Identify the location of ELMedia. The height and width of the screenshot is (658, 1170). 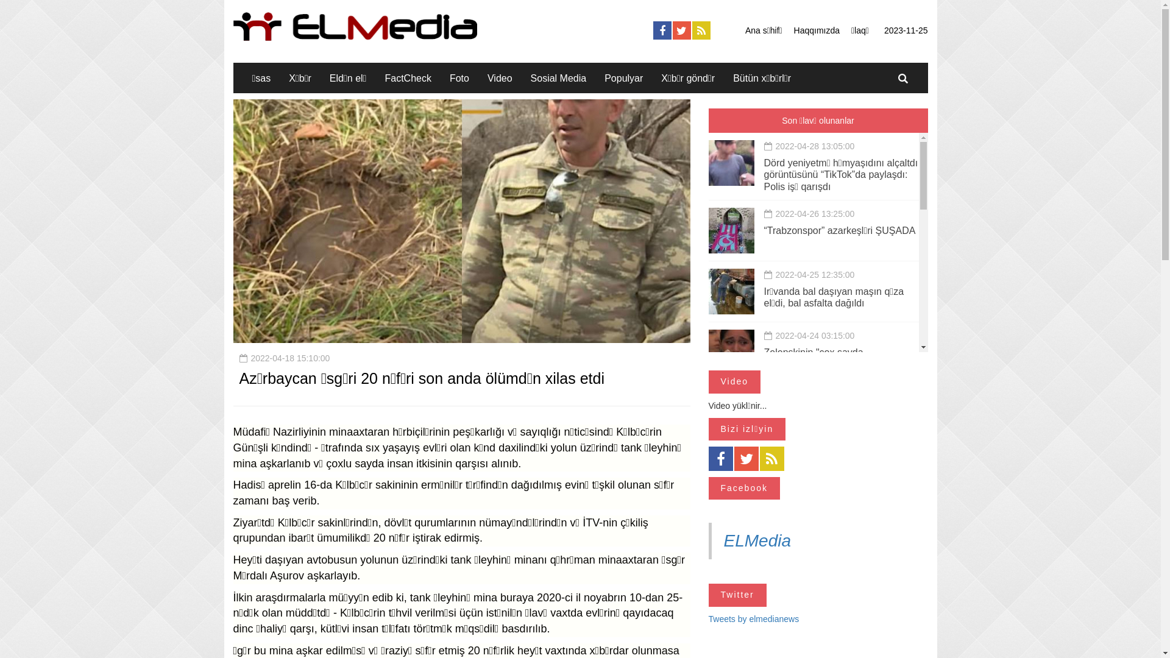
(758, 541).